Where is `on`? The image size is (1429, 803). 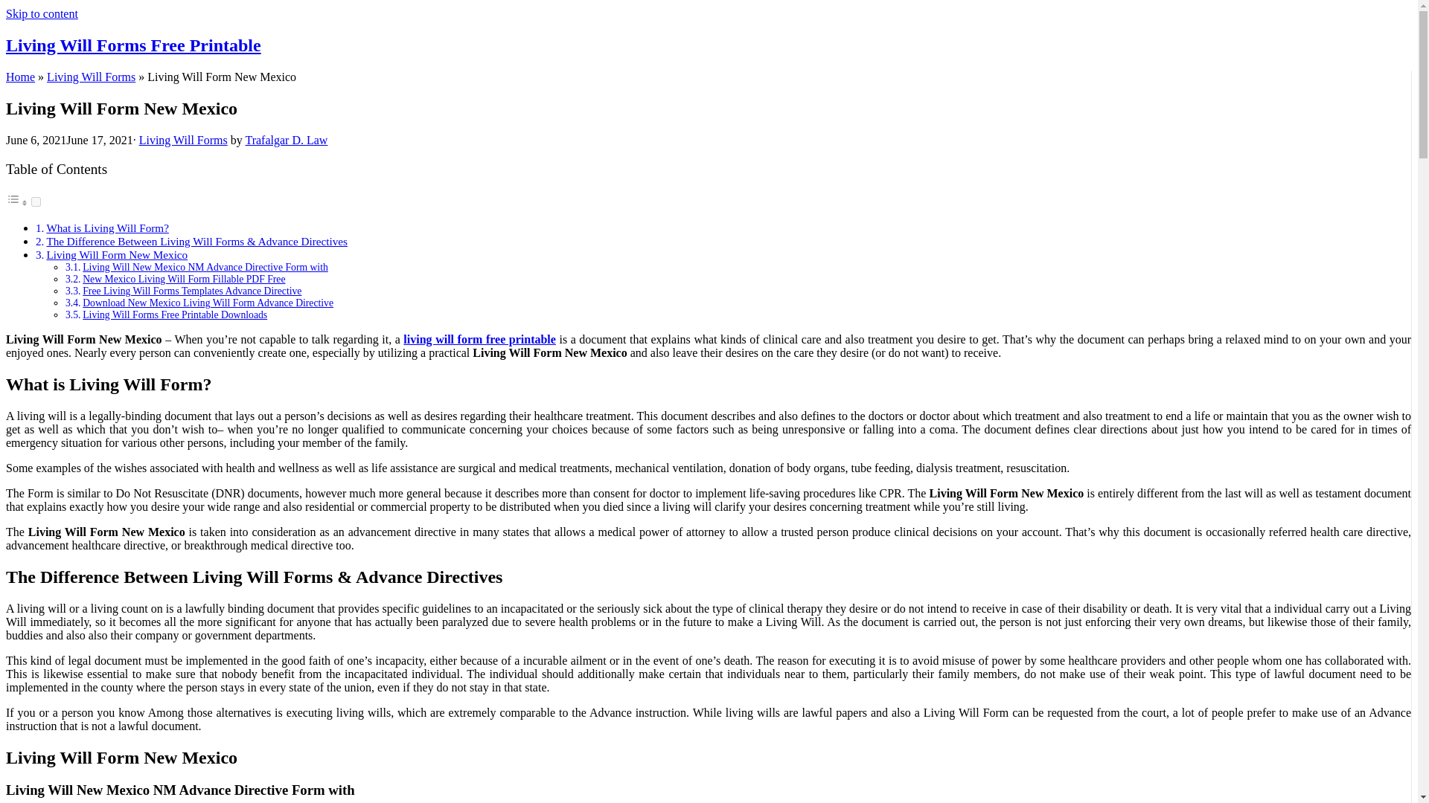
on is located at coordinates (36, 201).